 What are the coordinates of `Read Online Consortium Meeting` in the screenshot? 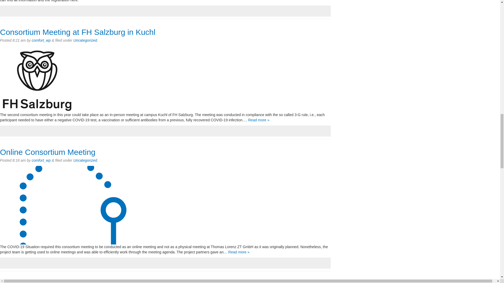 It's located at (239, 252).